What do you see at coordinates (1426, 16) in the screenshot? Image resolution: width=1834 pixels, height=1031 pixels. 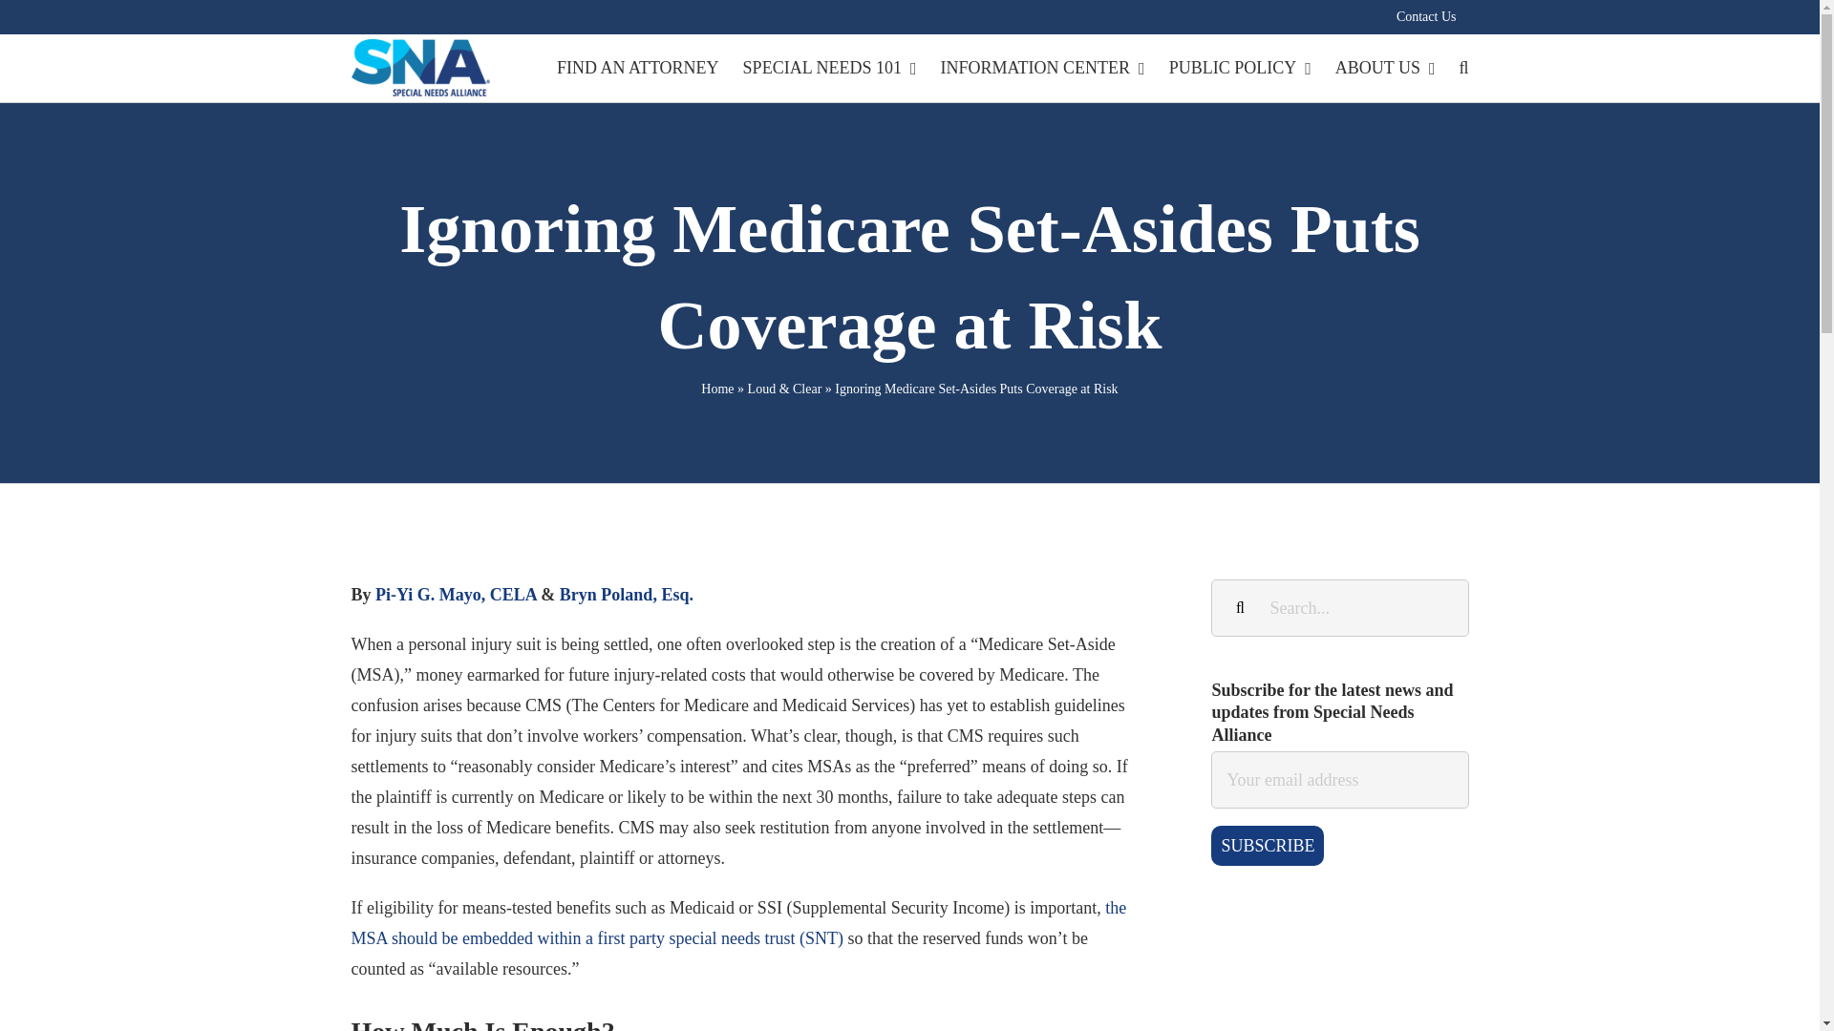 I see `Contact Us` at bounding box center [1426, 16].